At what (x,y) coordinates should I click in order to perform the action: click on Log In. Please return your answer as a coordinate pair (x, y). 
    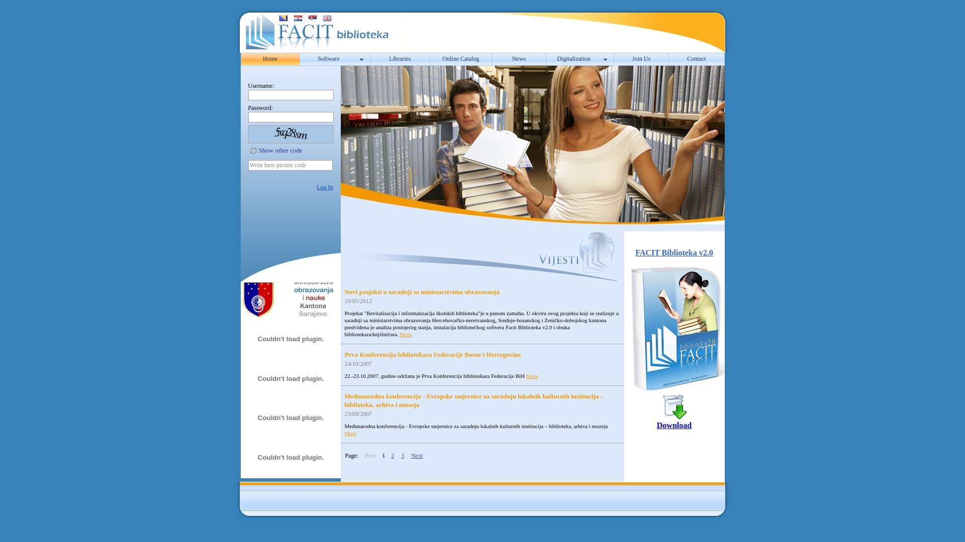
    Looking at the image, I should click on (325, 187).